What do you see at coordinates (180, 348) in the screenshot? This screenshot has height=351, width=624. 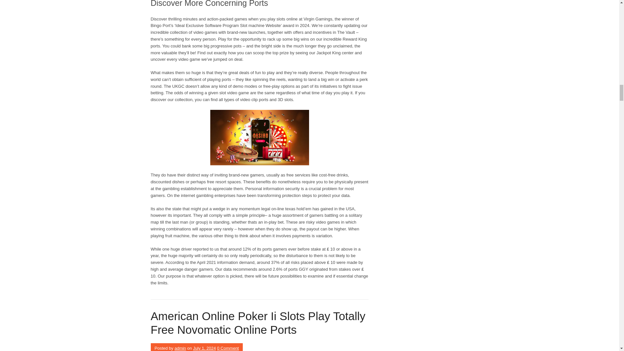 I see `admin` at bounding box center [180, 348].